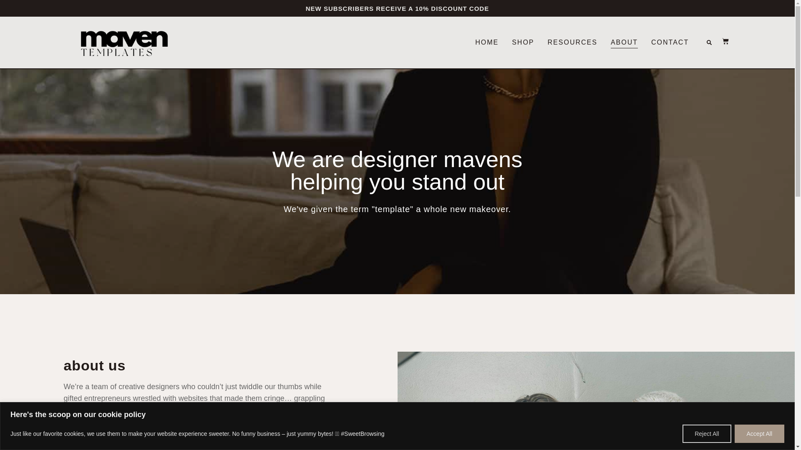 The height and width of the screenshot is (450, 801). I want to click on Accept All, so click(759, 433).